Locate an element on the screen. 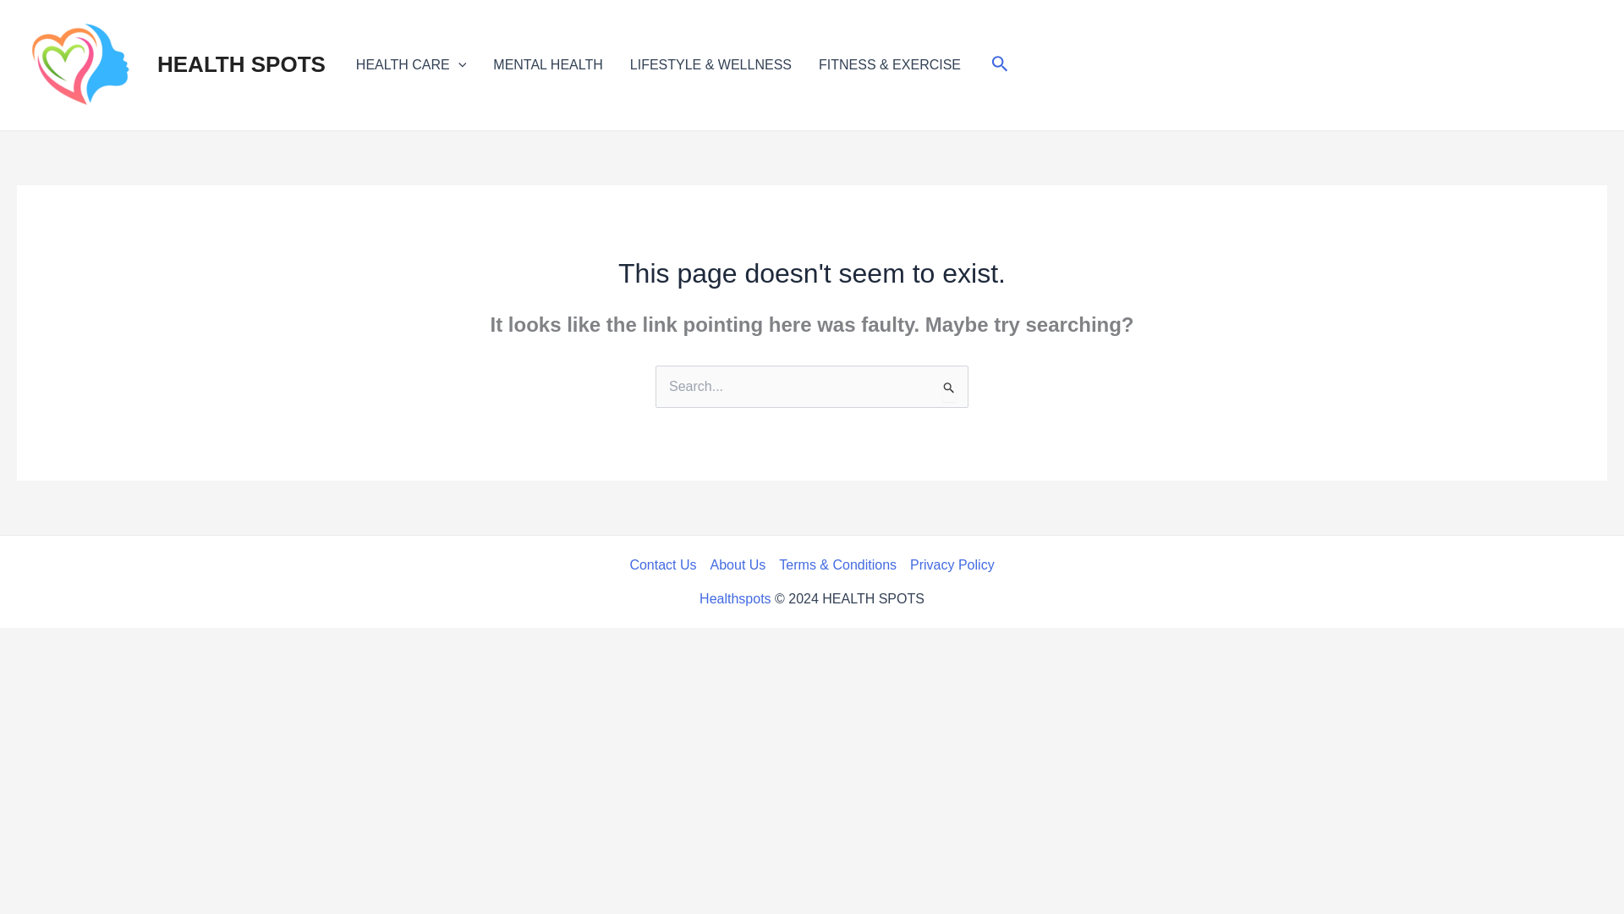  MENTAL HEALTH is located at coordinates (548, 64).